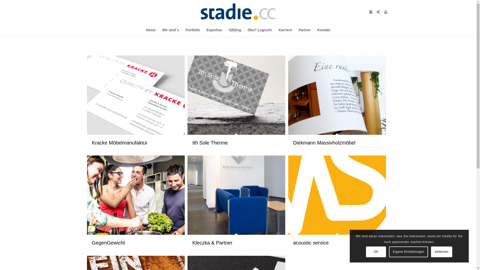 Image resolution: width=480 pixels, height=270 pixels. Describe the element at coordinates (151, 30) in the screenshot. I see `Home` at that location.